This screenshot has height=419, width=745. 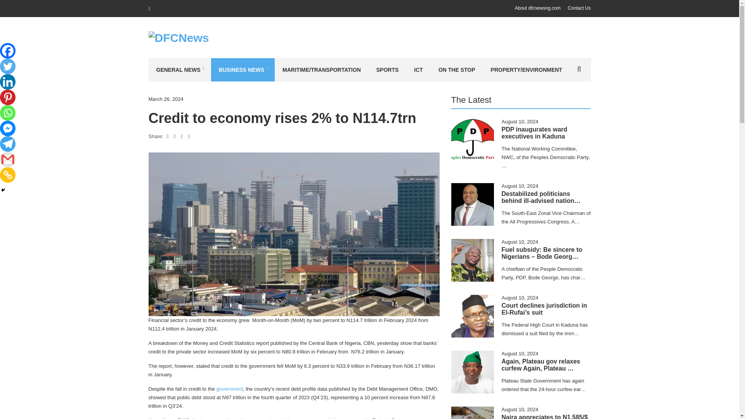 What do you see at coordinates (8, 97) in the screenshot?
I see `Pinterest` at bounding box center [8, 97].